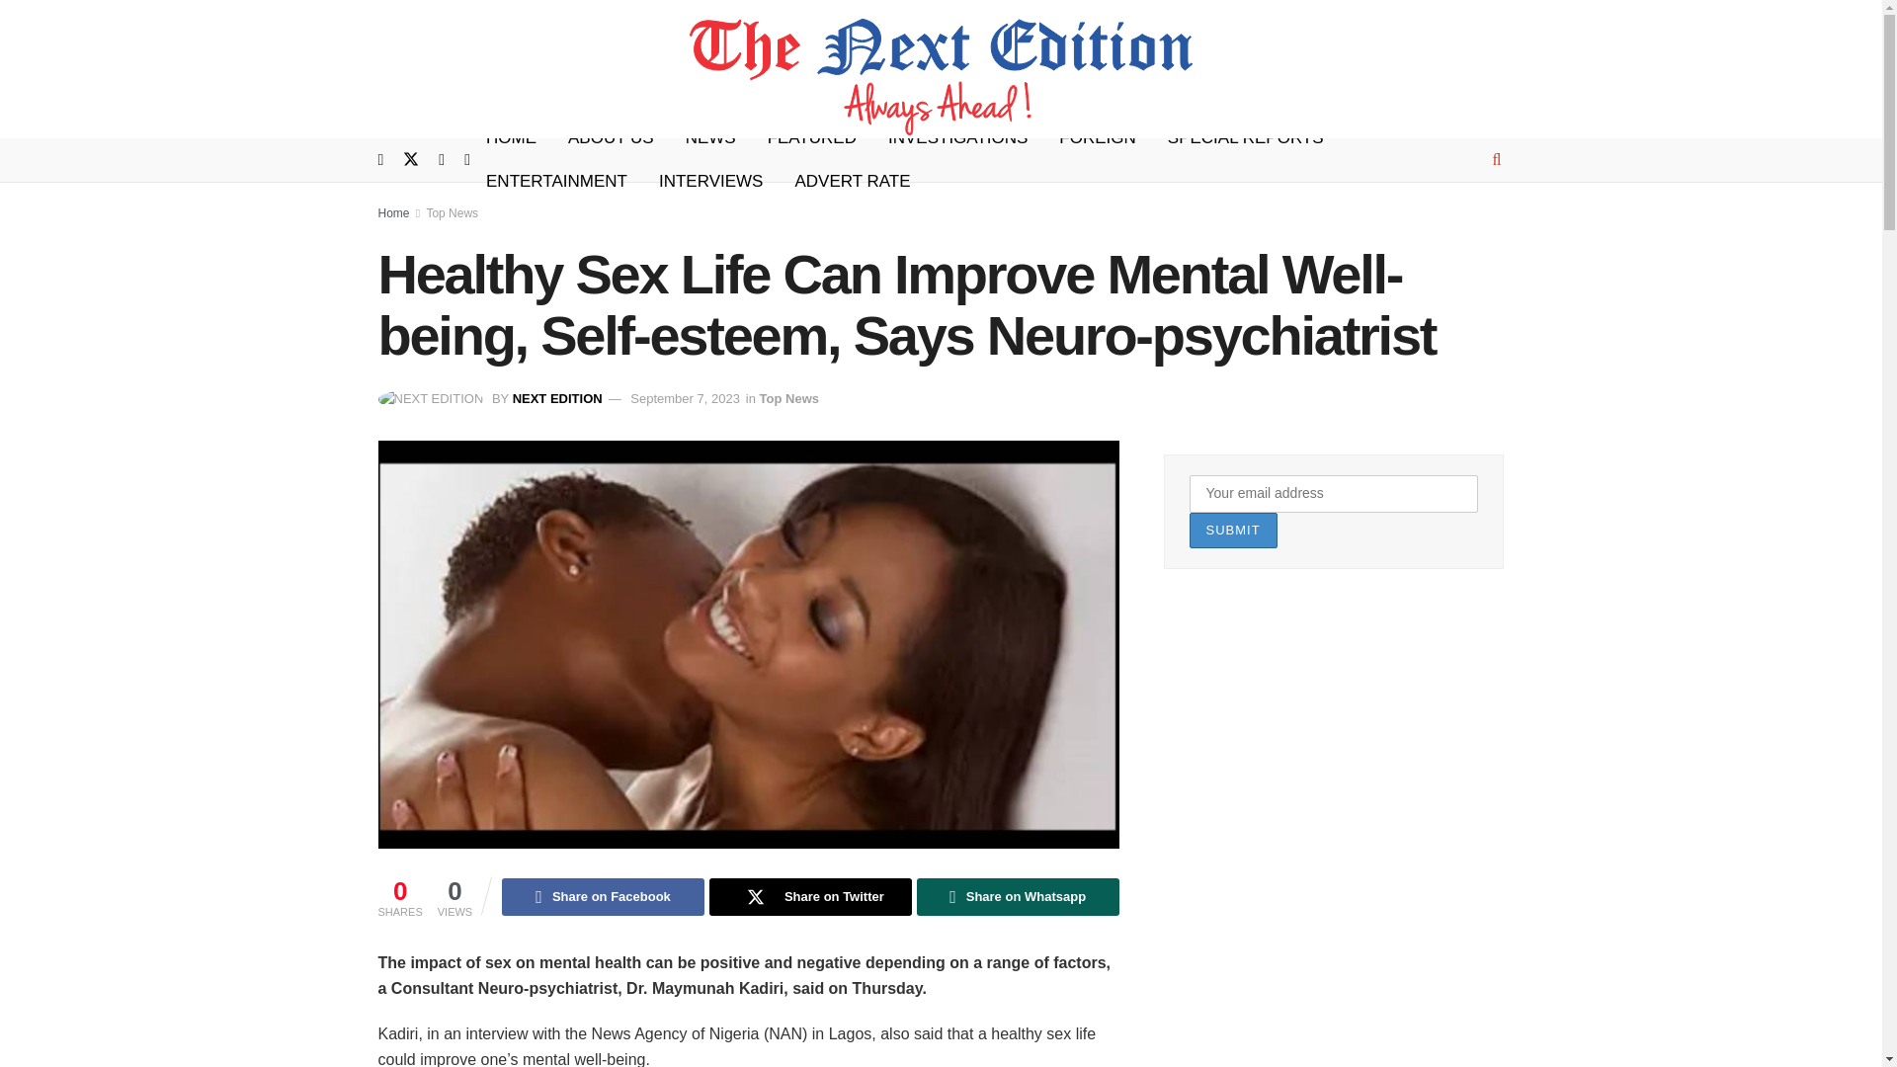 This screenshot has width=1897, height=1067. Describe the element at coordinates (511, 138) in the screenshot. I see `HOME` at that location.